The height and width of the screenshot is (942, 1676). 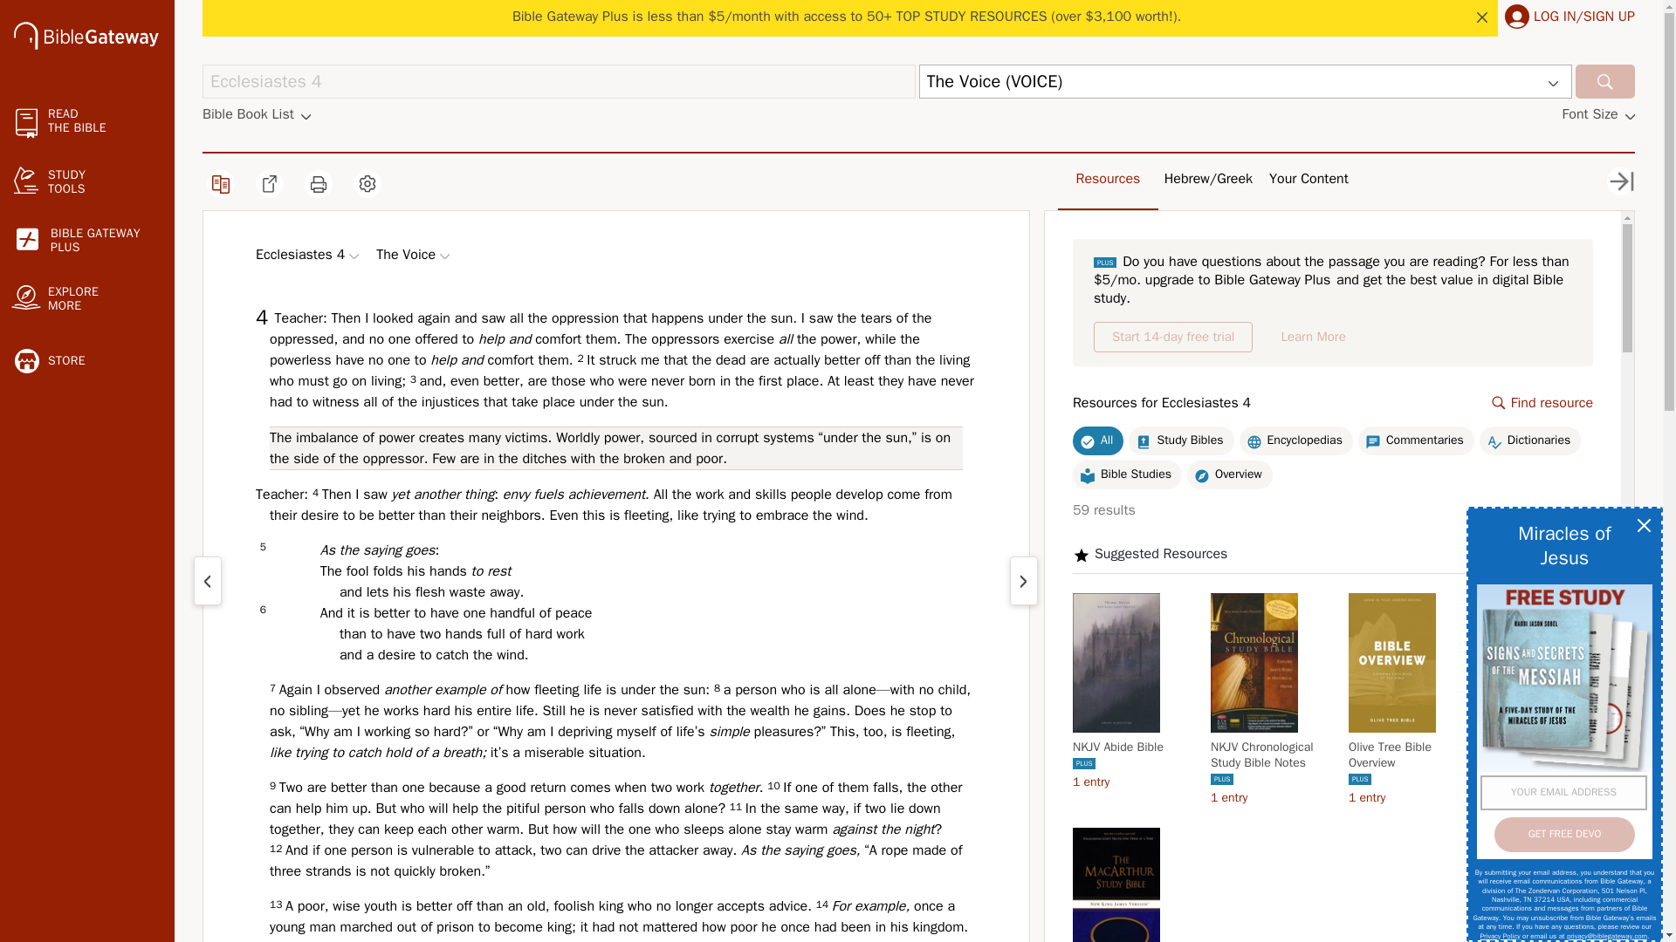 I want to click on Bible Book List, so click(x=1173, y=337).